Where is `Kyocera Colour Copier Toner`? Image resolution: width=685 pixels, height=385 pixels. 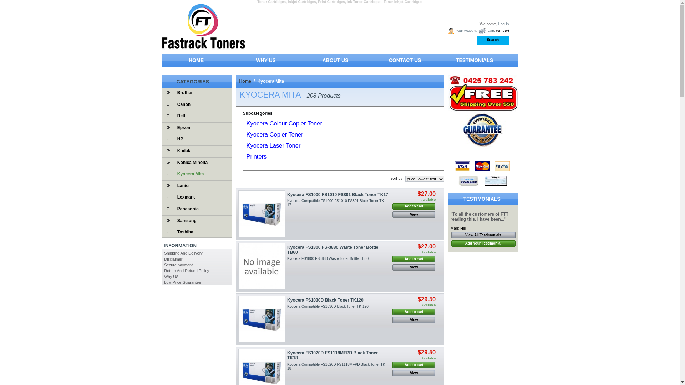
Kyocera Colour Copier Toner is located at coordinates (284, 123).